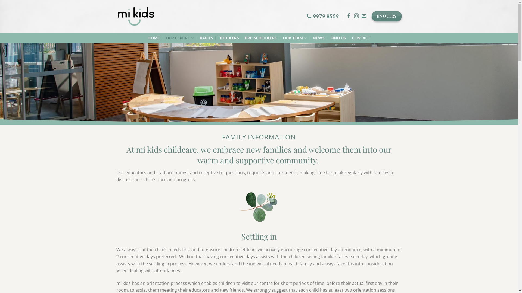 Image resolution: width=522 pixels, height=293 pixels. Describe the element at coordinates (229, 38) in the screenshot. I see `TODDLERS` at that location.